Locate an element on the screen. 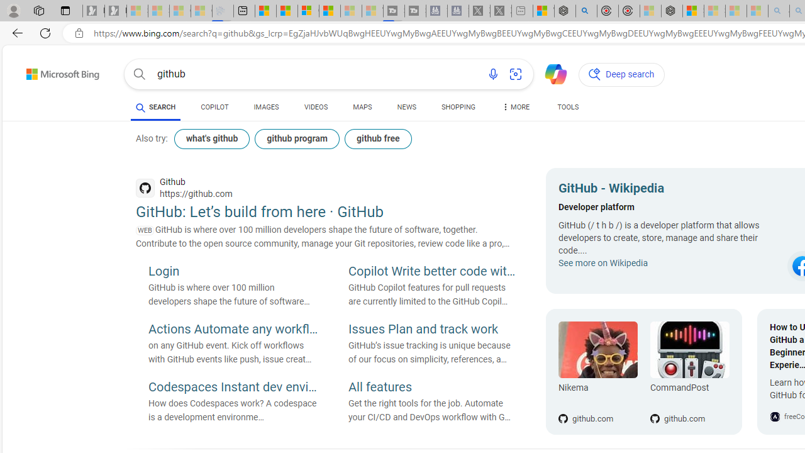 This screenshot has height=453, width=805. CommandPost is located at coordinates (689, 350).